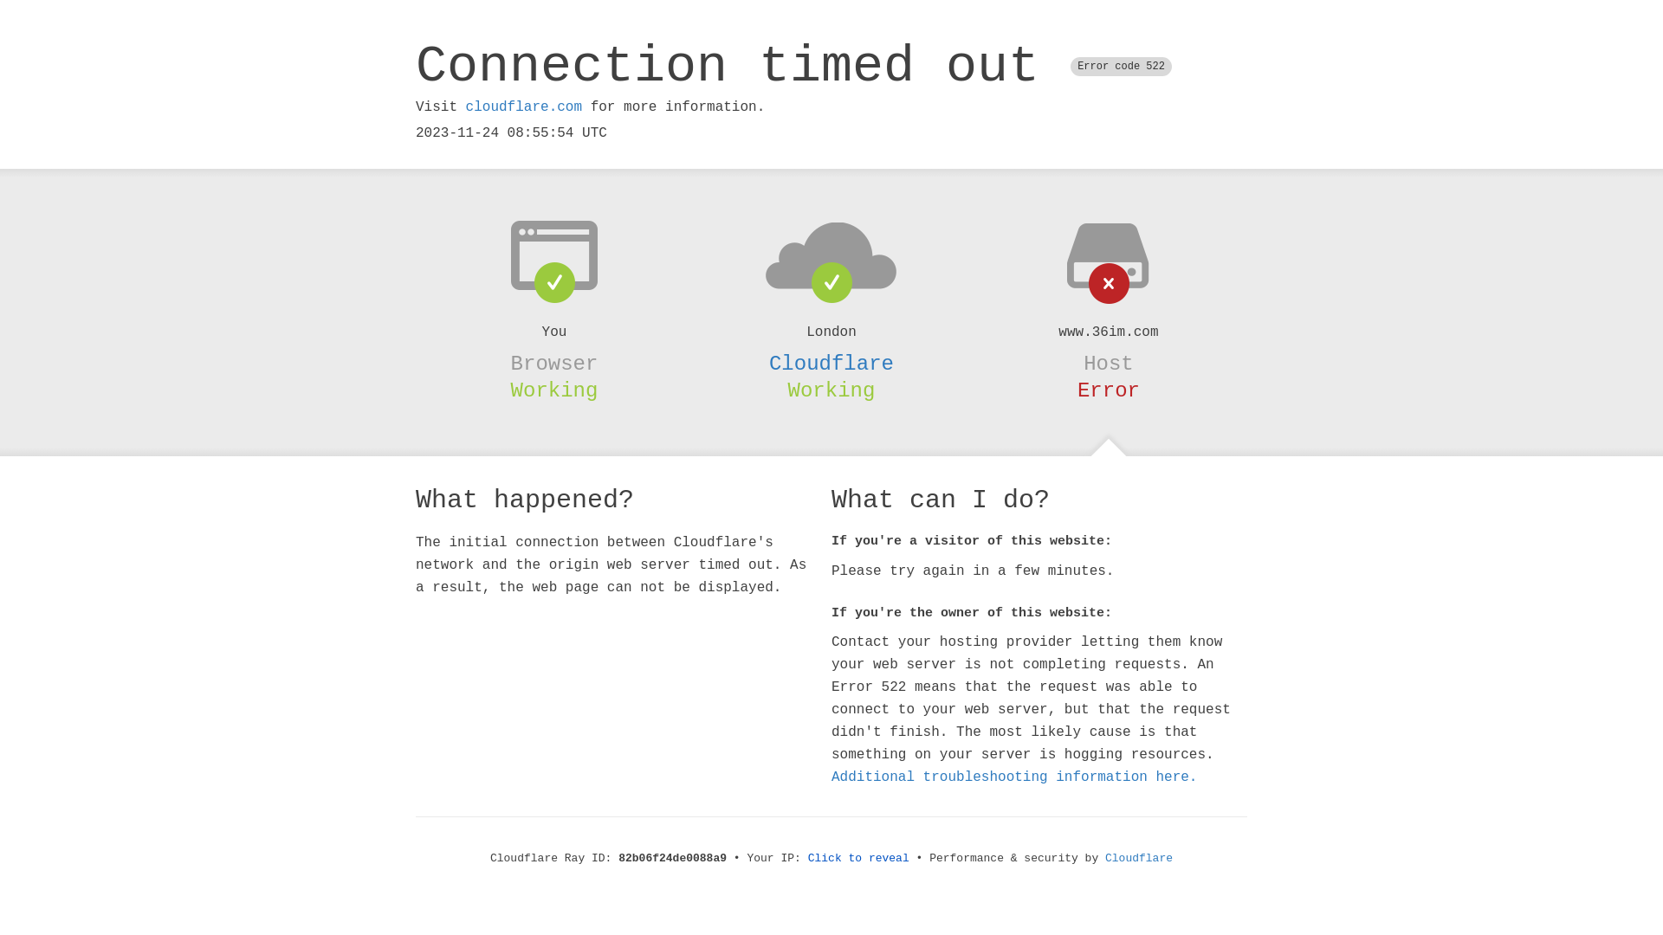 This screenshot has height=935, width=1663. I want to click on Additional troubleshooting information here., so click(1014, 777).